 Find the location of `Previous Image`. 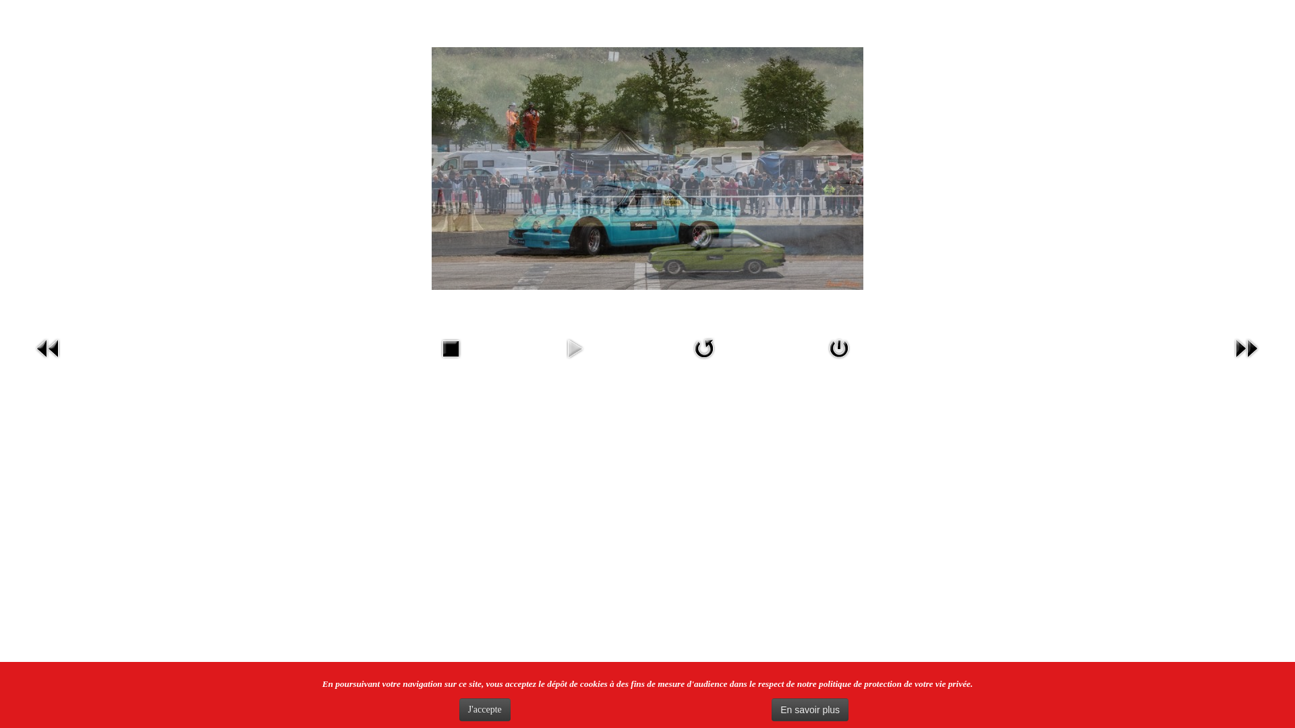

Previous Image is located at coordinates (49, 361).